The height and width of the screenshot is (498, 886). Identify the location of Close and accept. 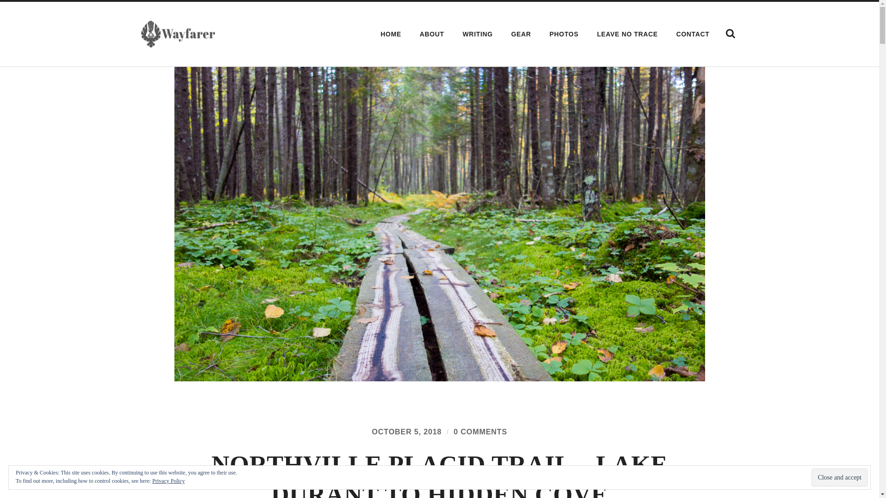
(839, 478).